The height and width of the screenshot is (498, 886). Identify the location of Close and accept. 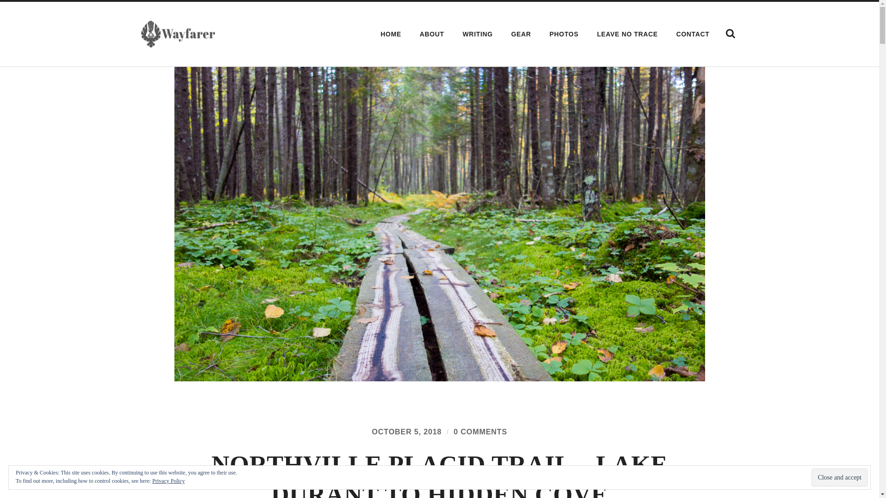
(839, 478).